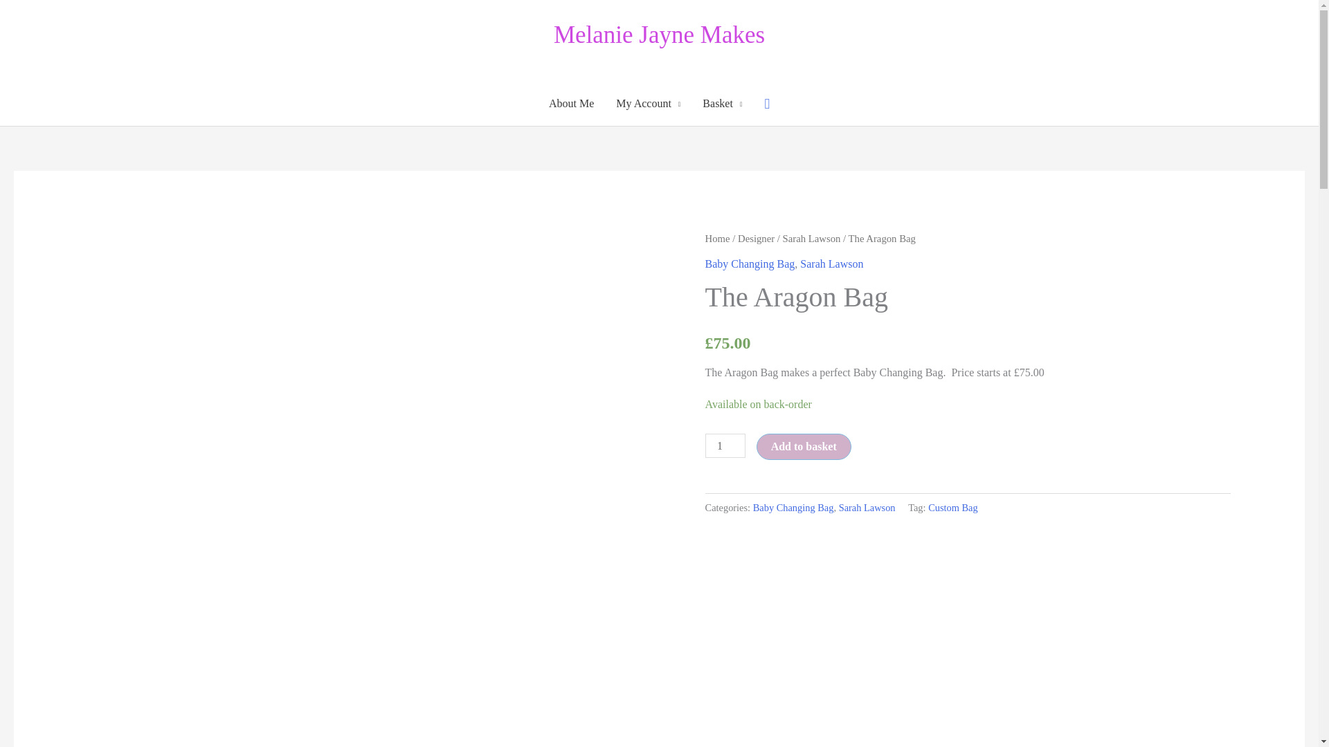 This screenshot has width=1329, height=747. What do you see at coordinates (750, 263) in the screenshot?
I see `Baby Changing Bag` at bounding box center [750, 263].